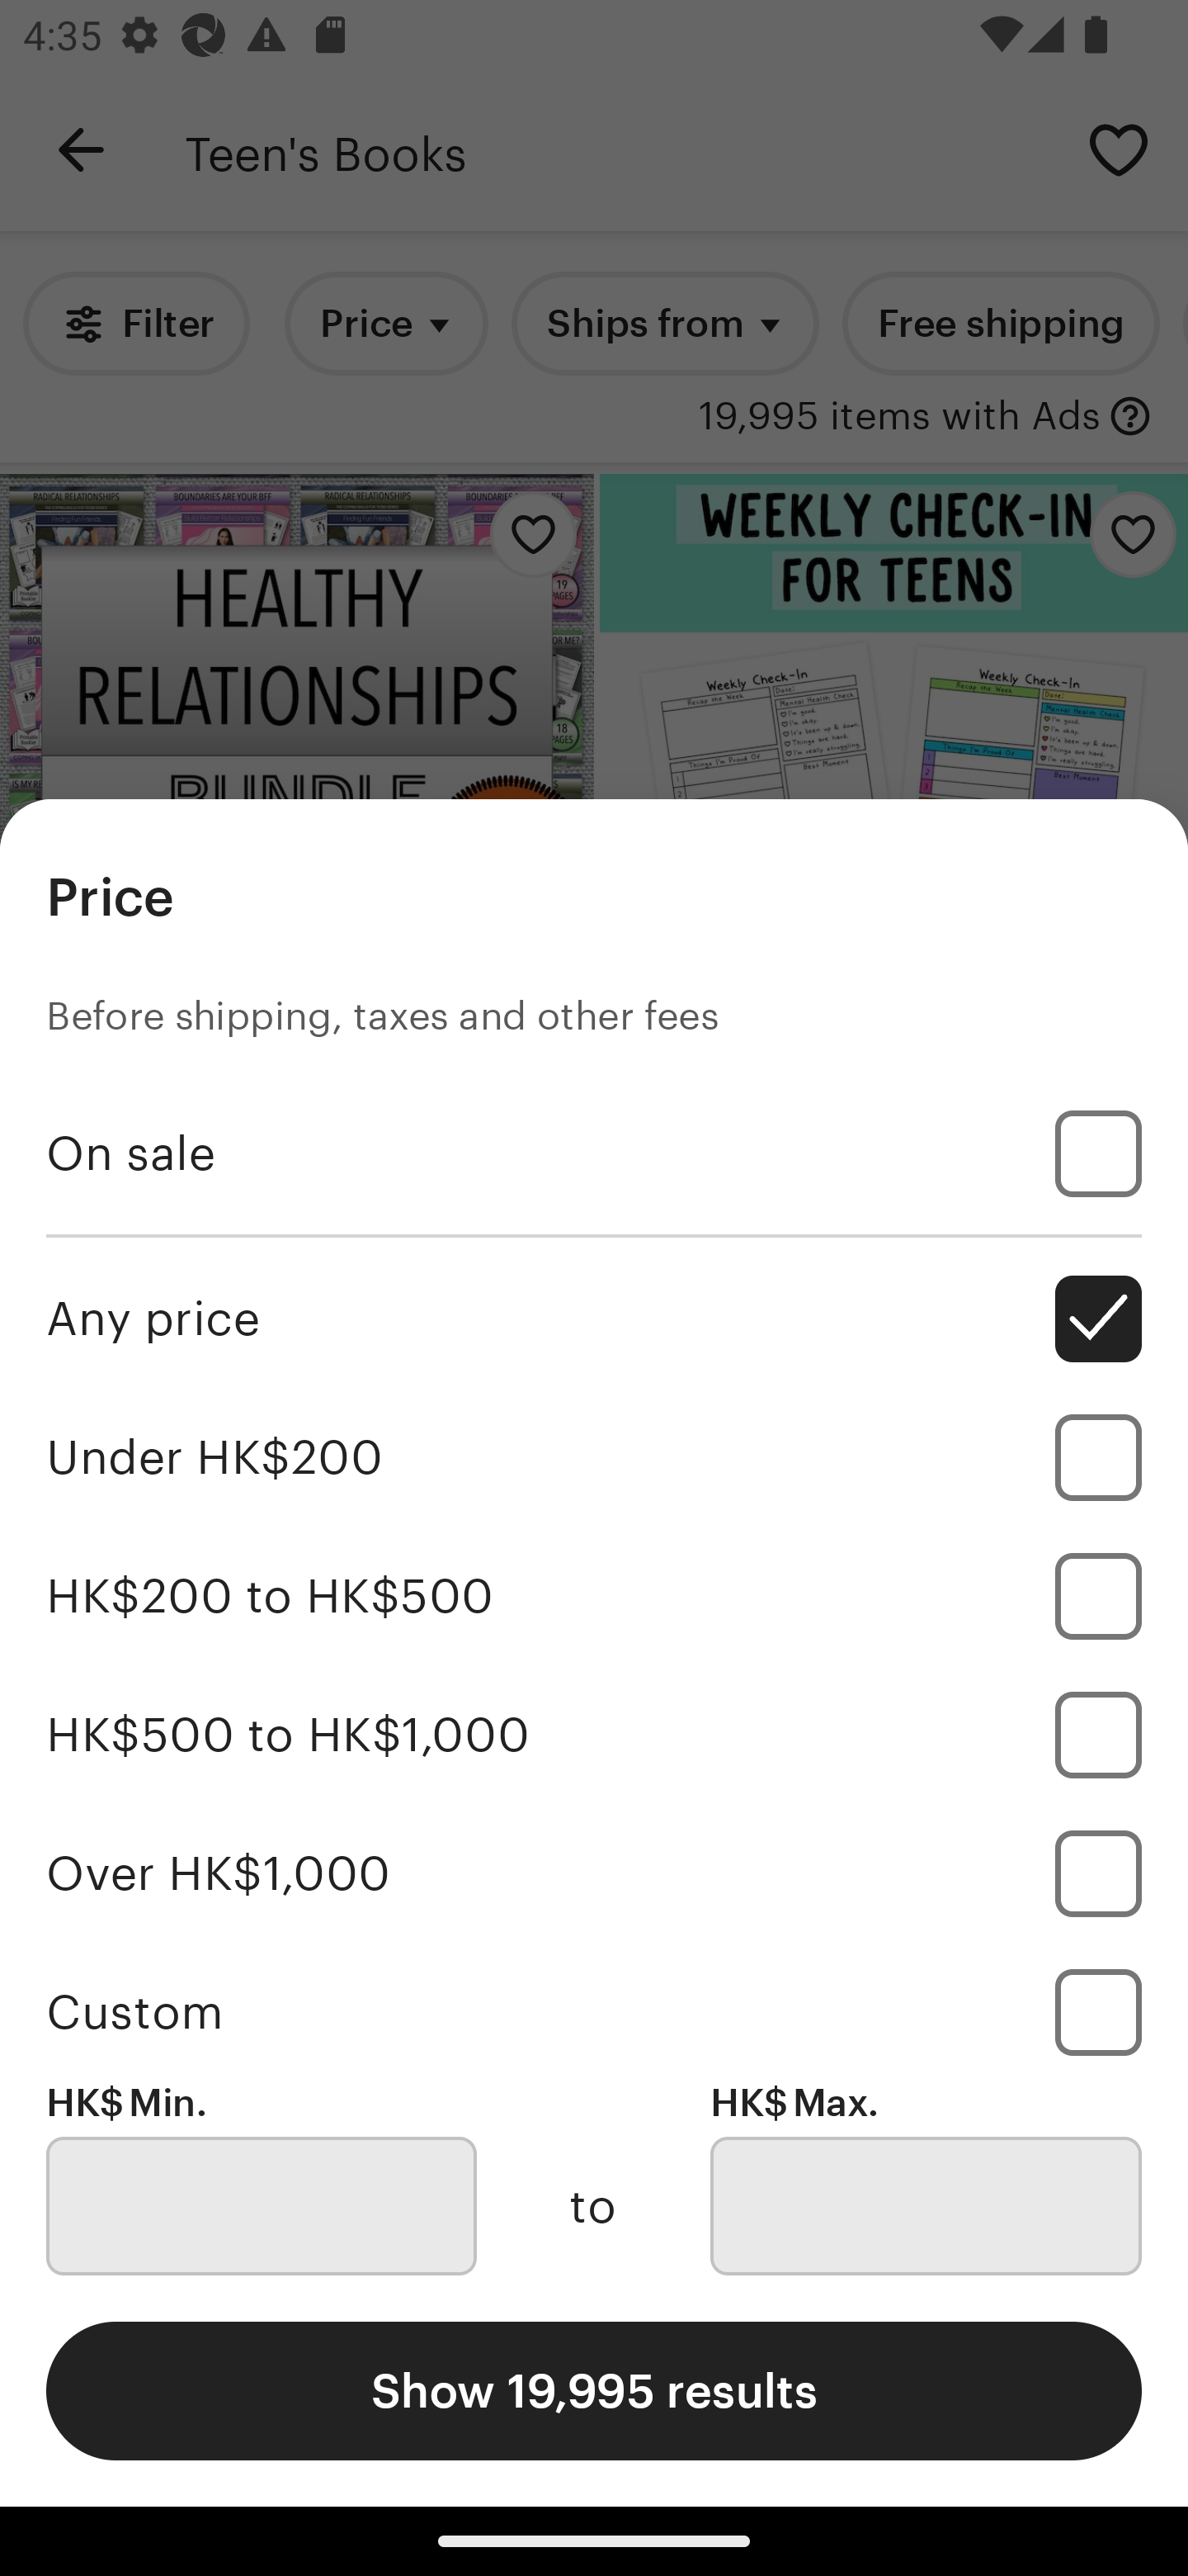  What do you see at coordinates (594, 1595) in the screenshot?
I see `HK$200 to HK$500` at bounding box center [594, 1595].